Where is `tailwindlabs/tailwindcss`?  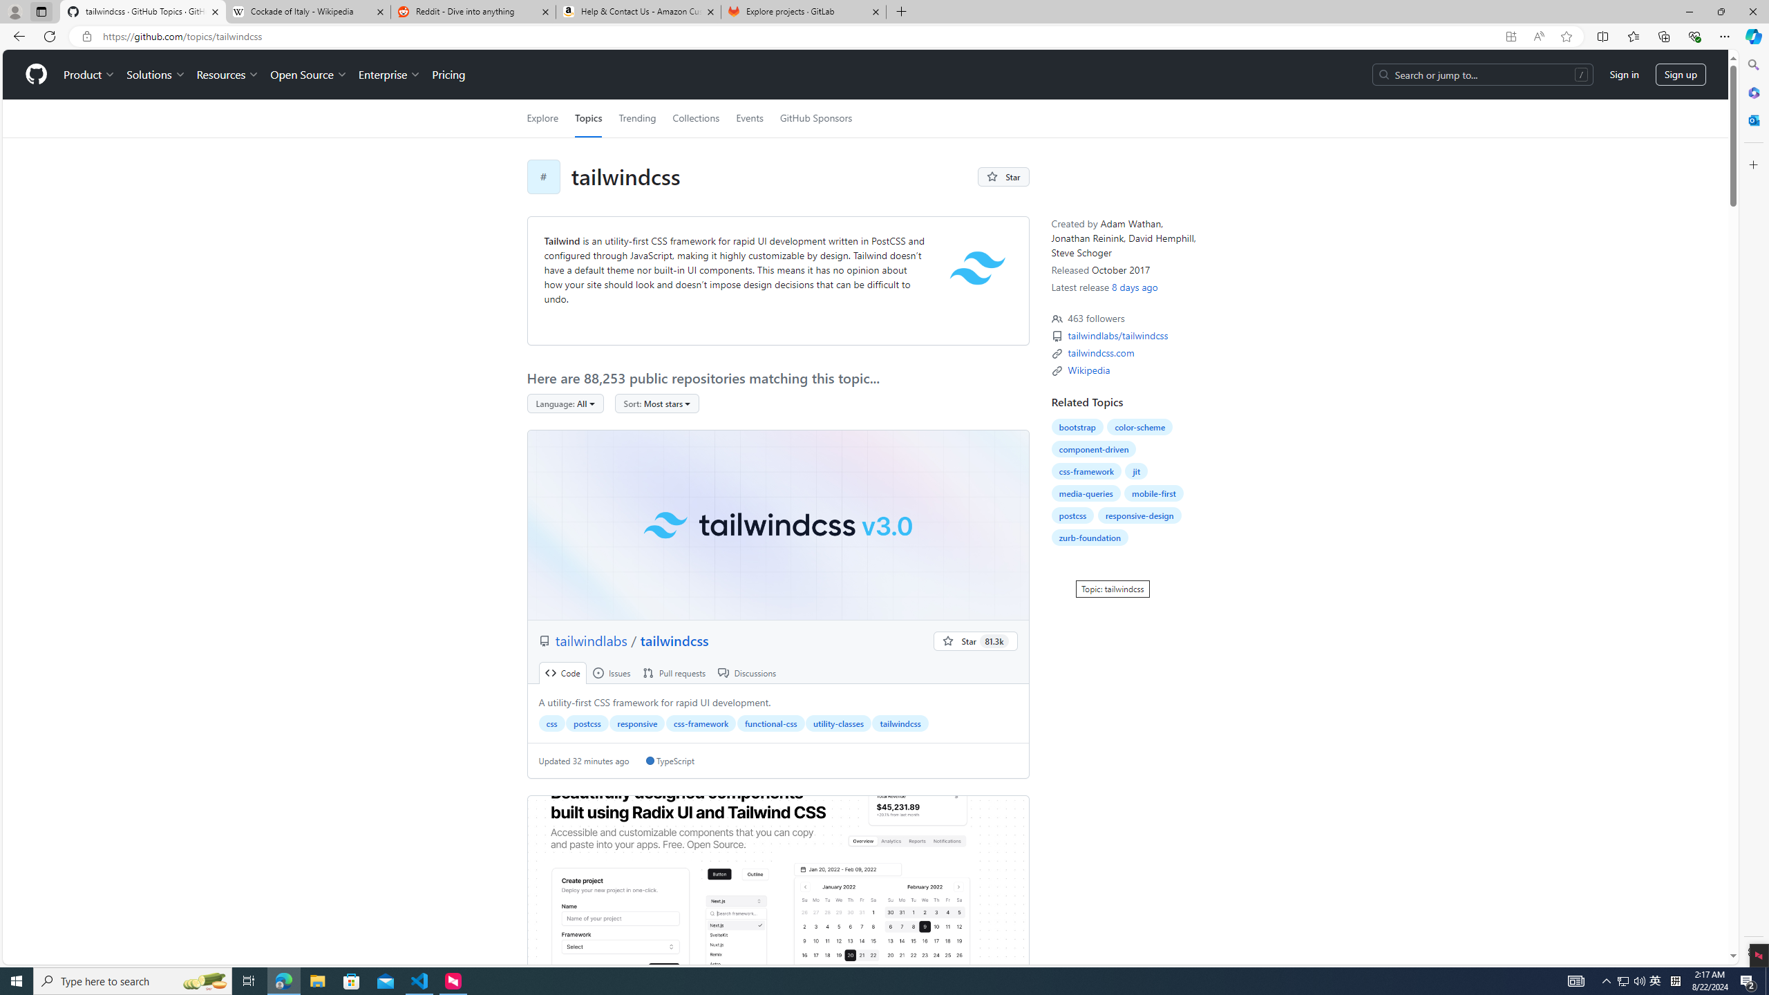 tailwindlabs/tailwindcss is located at coordinates (1119, 335).